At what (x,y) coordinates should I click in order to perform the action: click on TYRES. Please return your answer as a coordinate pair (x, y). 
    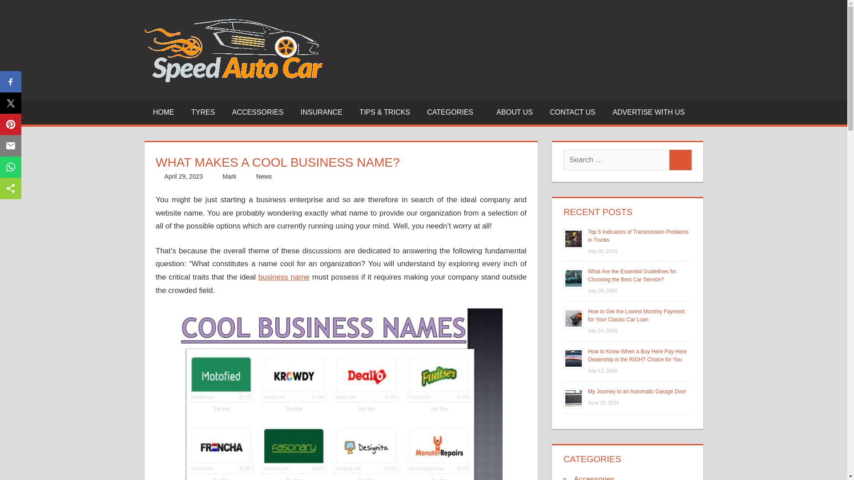
    Looking at the image, I should click on (203, 112).